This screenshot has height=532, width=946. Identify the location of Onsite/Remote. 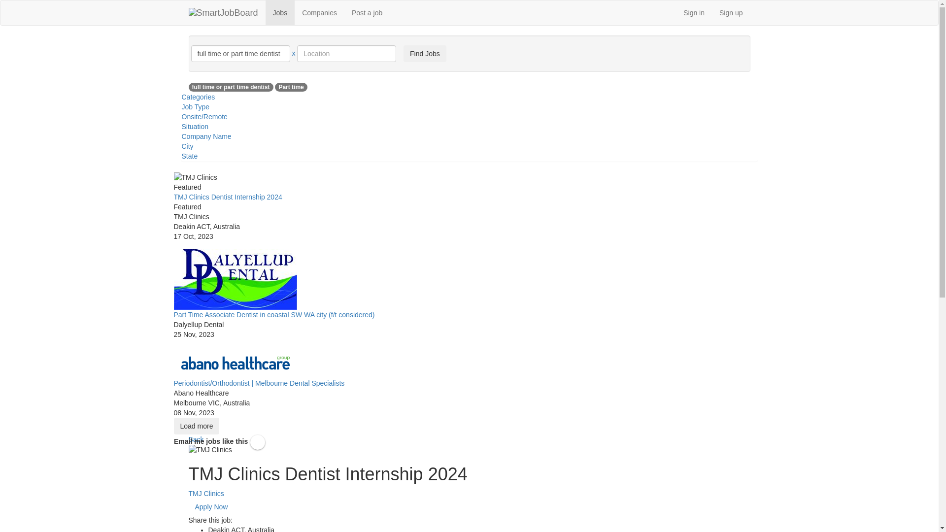
(204, 117).